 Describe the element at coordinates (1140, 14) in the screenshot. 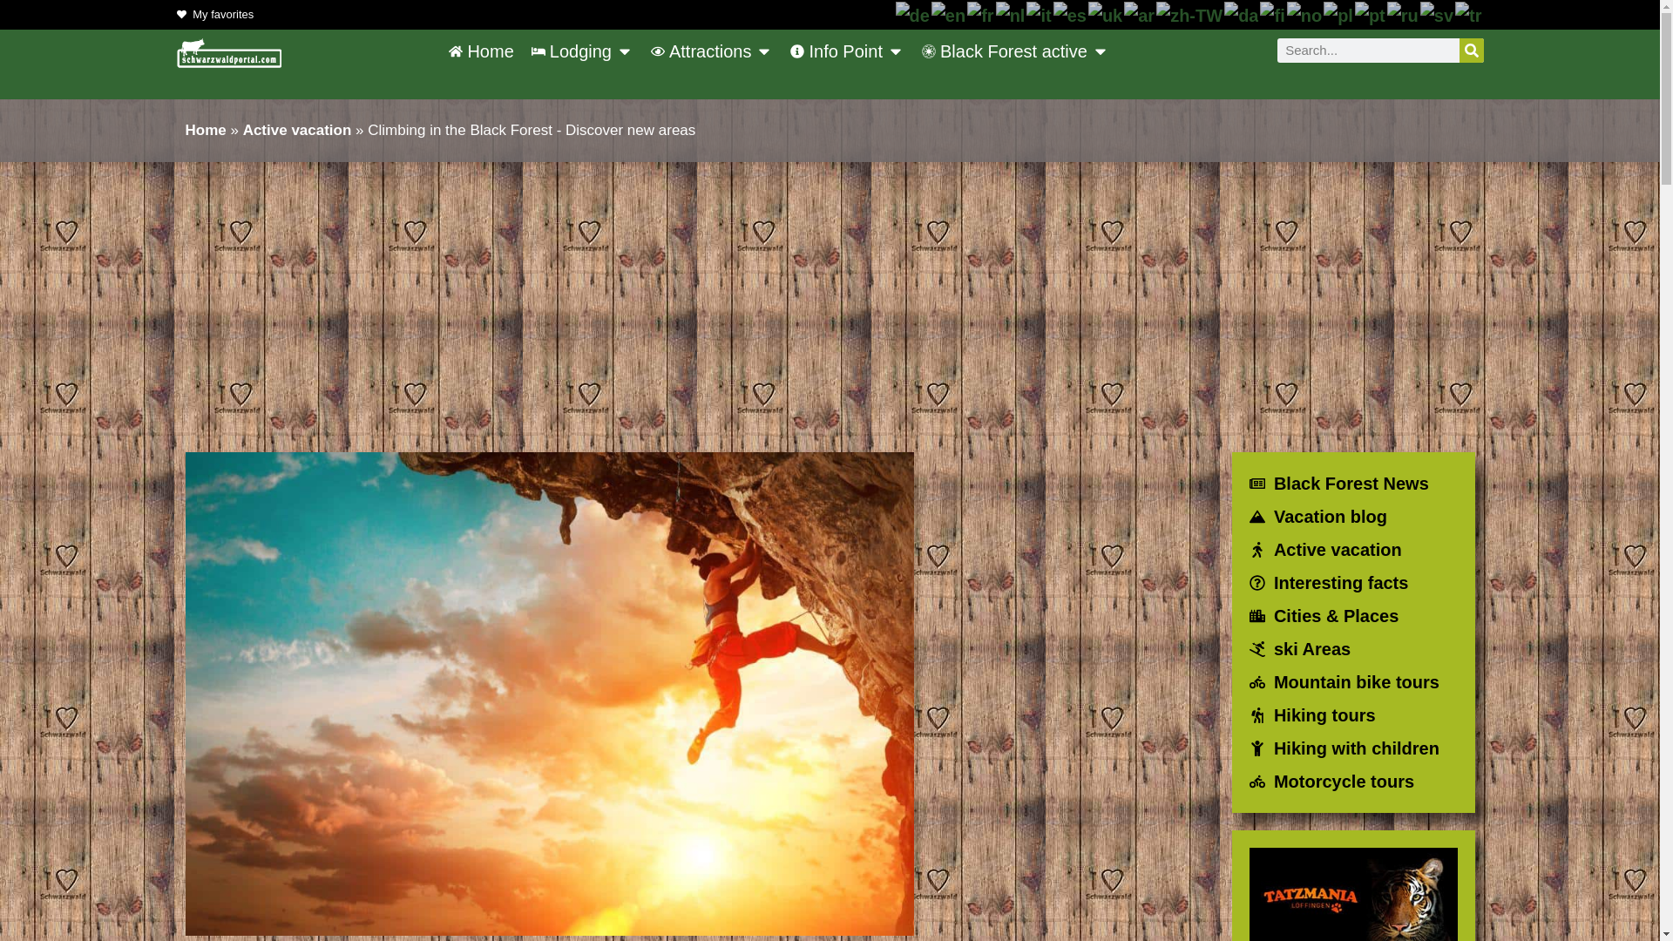

I see `Arabic` at that location.